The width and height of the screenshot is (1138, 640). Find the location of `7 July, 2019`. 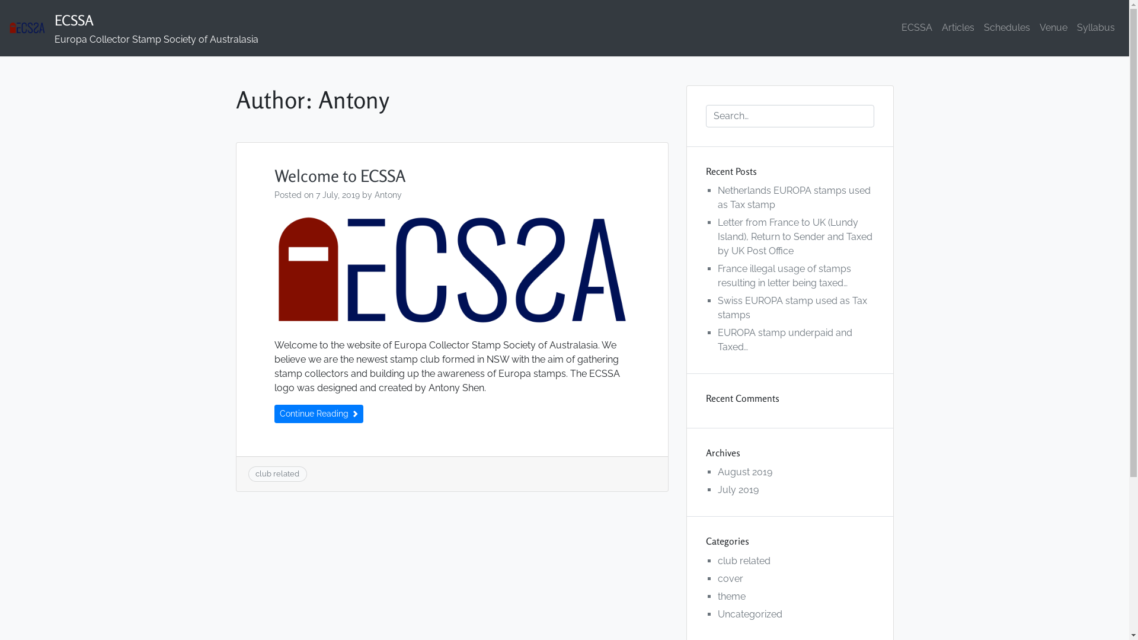

7 July, 2019 is located at coordinates (337, 194).